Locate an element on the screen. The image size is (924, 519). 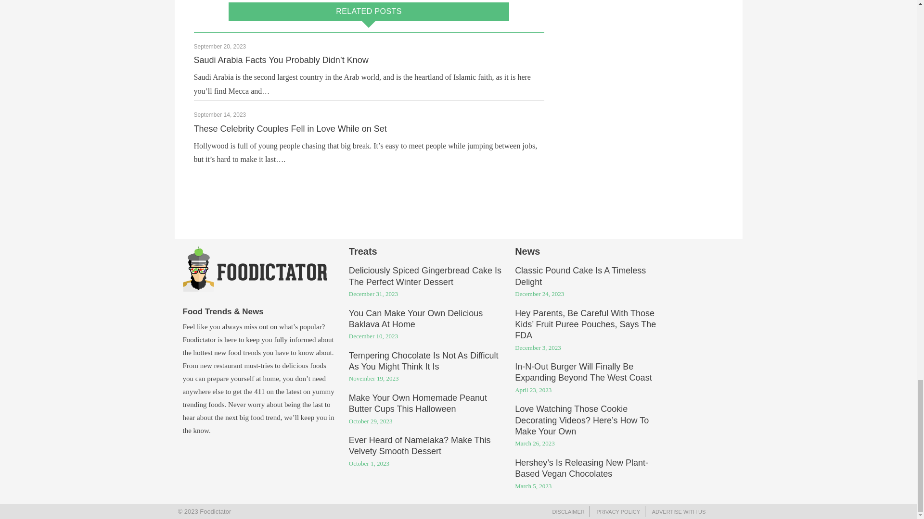
Ever Heard of Namelaka? Make This Velvety Smooth Dessert is located at coordinates (420, 446).